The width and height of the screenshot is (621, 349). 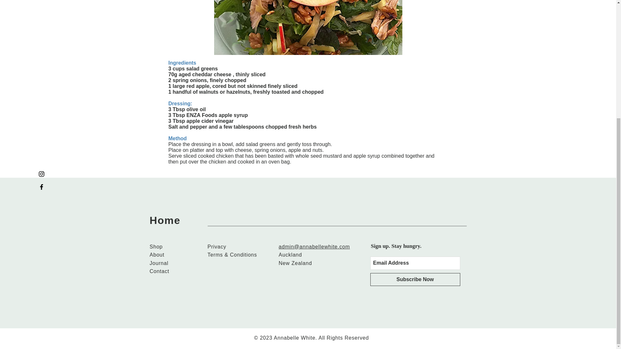 I want to click on Privacy, so click(x=217, y=247).